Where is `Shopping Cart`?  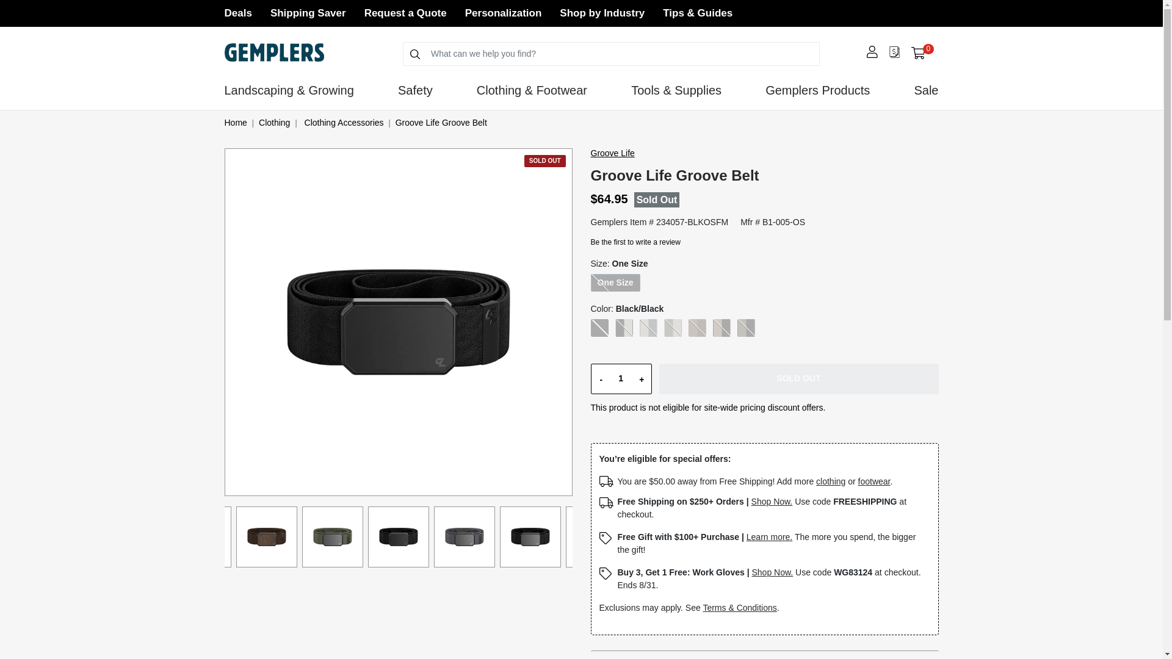 Shopping Cart is located at coordinates (918, 53).